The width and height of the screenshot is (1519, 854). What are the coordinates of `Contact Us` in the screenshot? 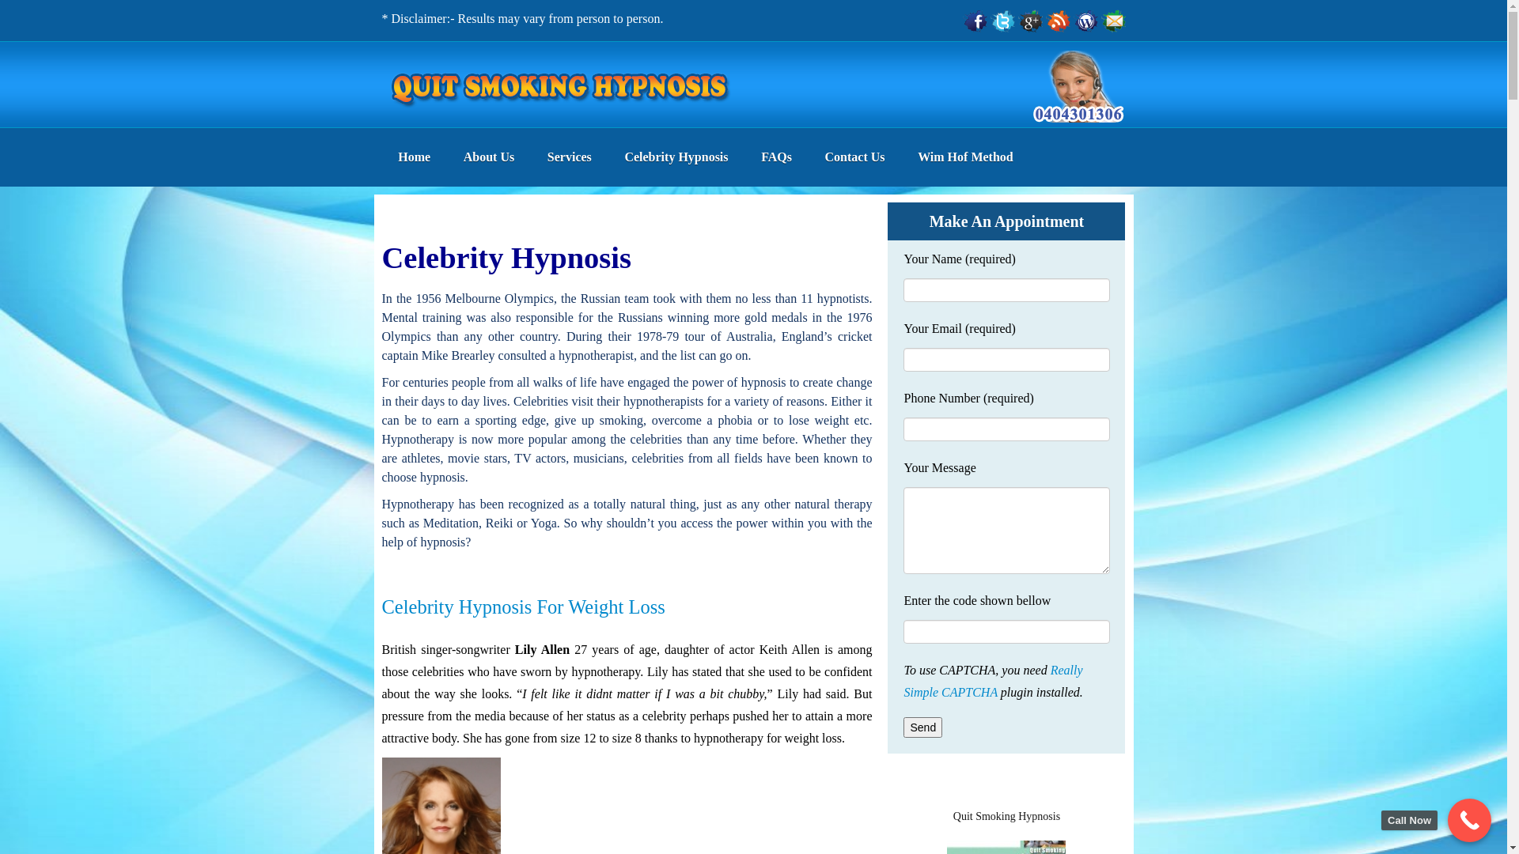 It's located at (855, 157).